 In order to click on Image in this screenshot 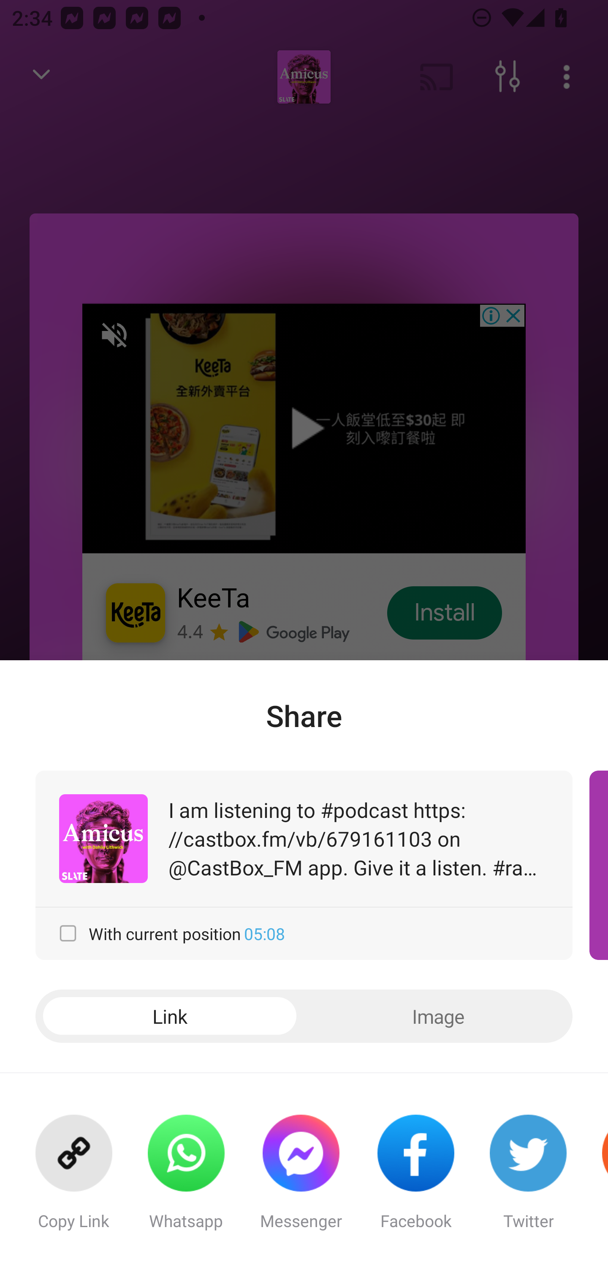, I will do `click(438, 1016)`.